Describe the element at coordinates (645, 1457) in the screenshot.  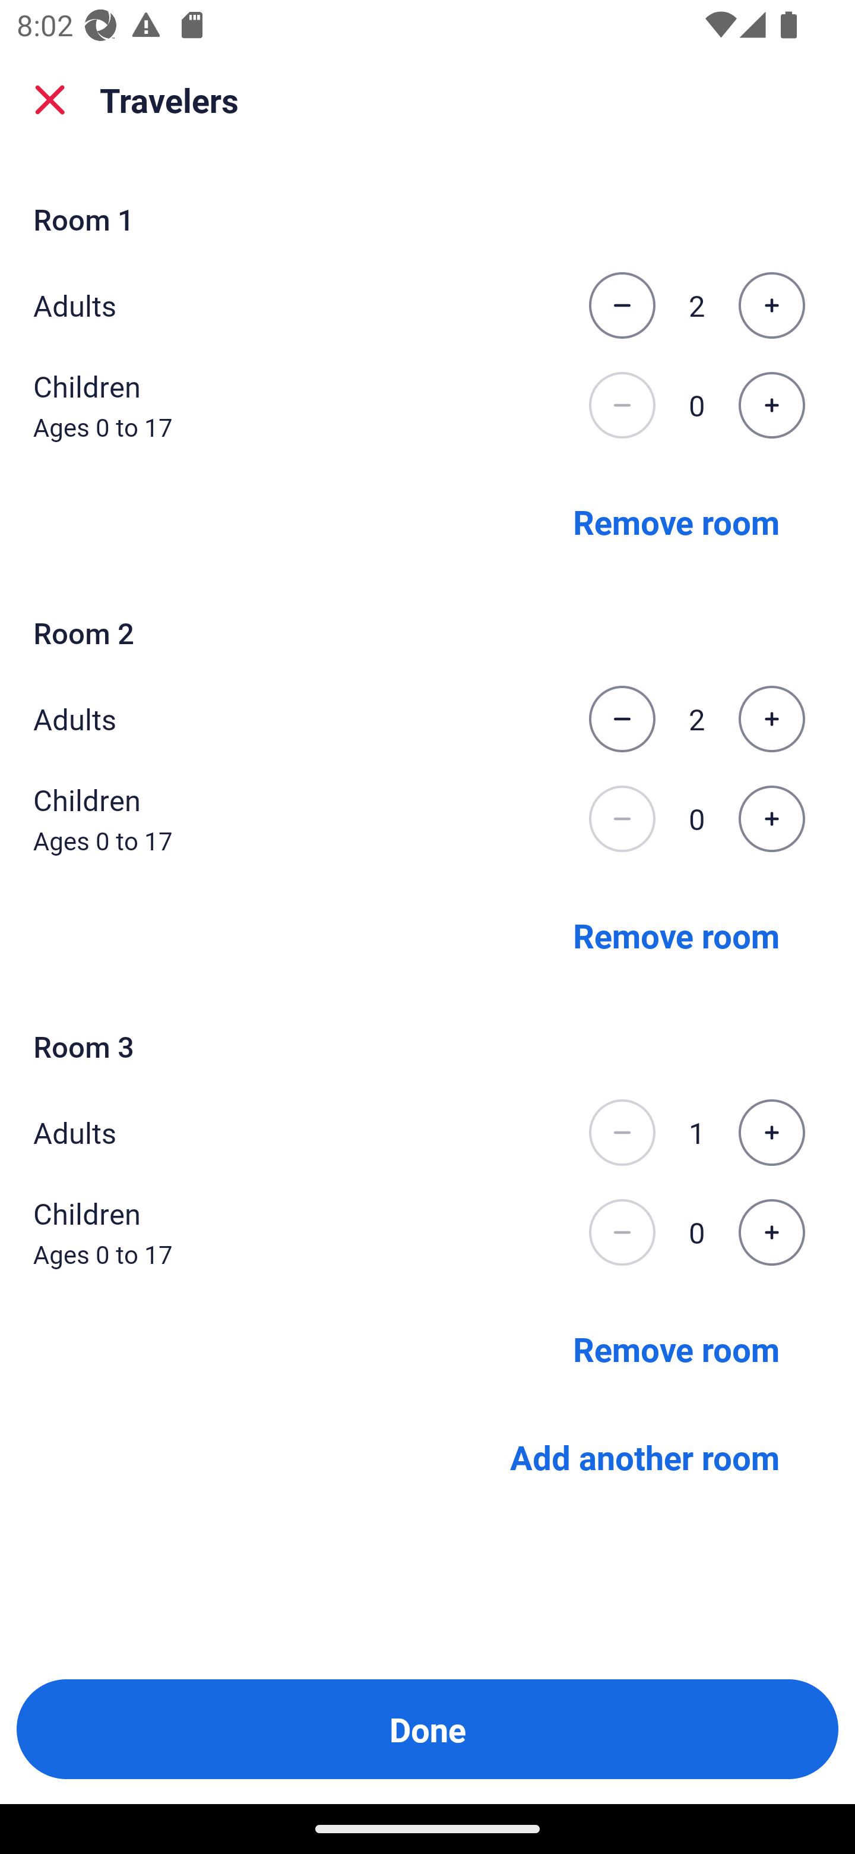
I see `Add another room` at that location.